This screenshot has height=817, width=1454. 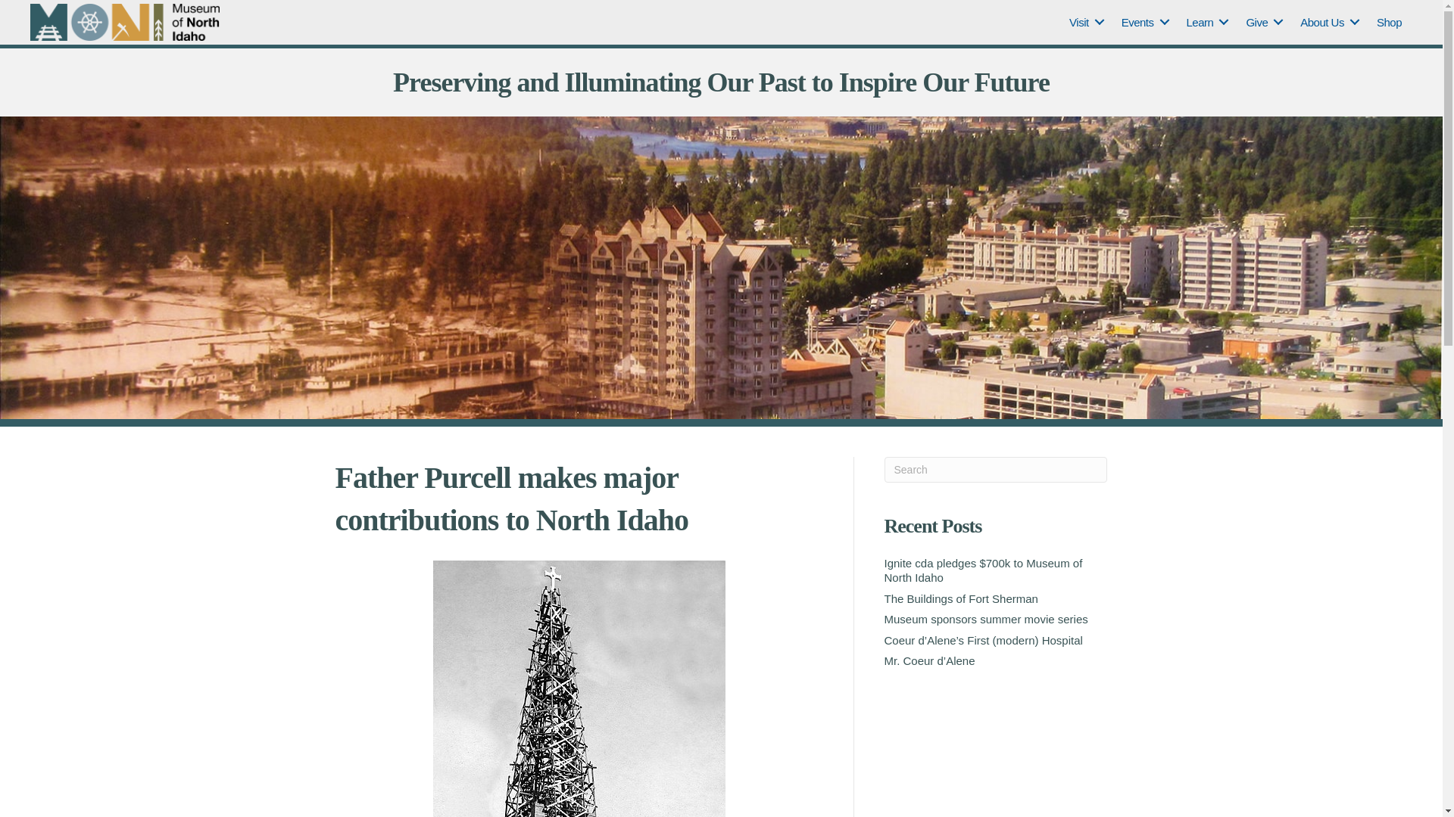 I want to click on About Us, so click(x=1327, y=23).